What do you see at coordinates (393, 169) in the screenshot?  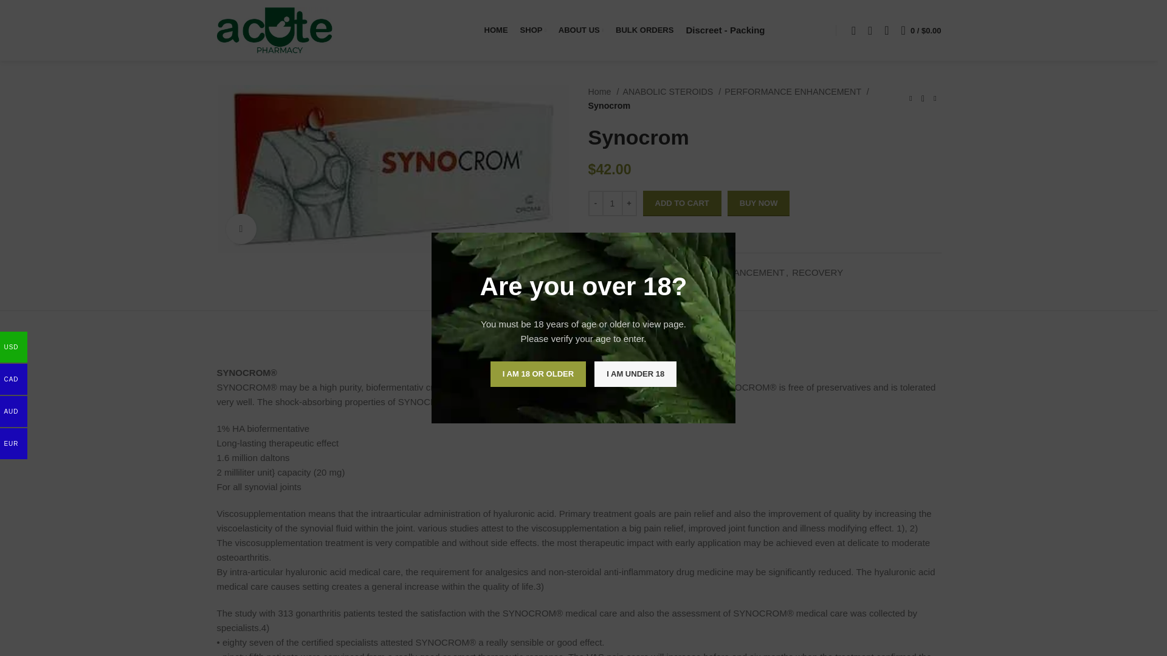 I see `Synocrom.jpg` at bounding box center [393, 169].